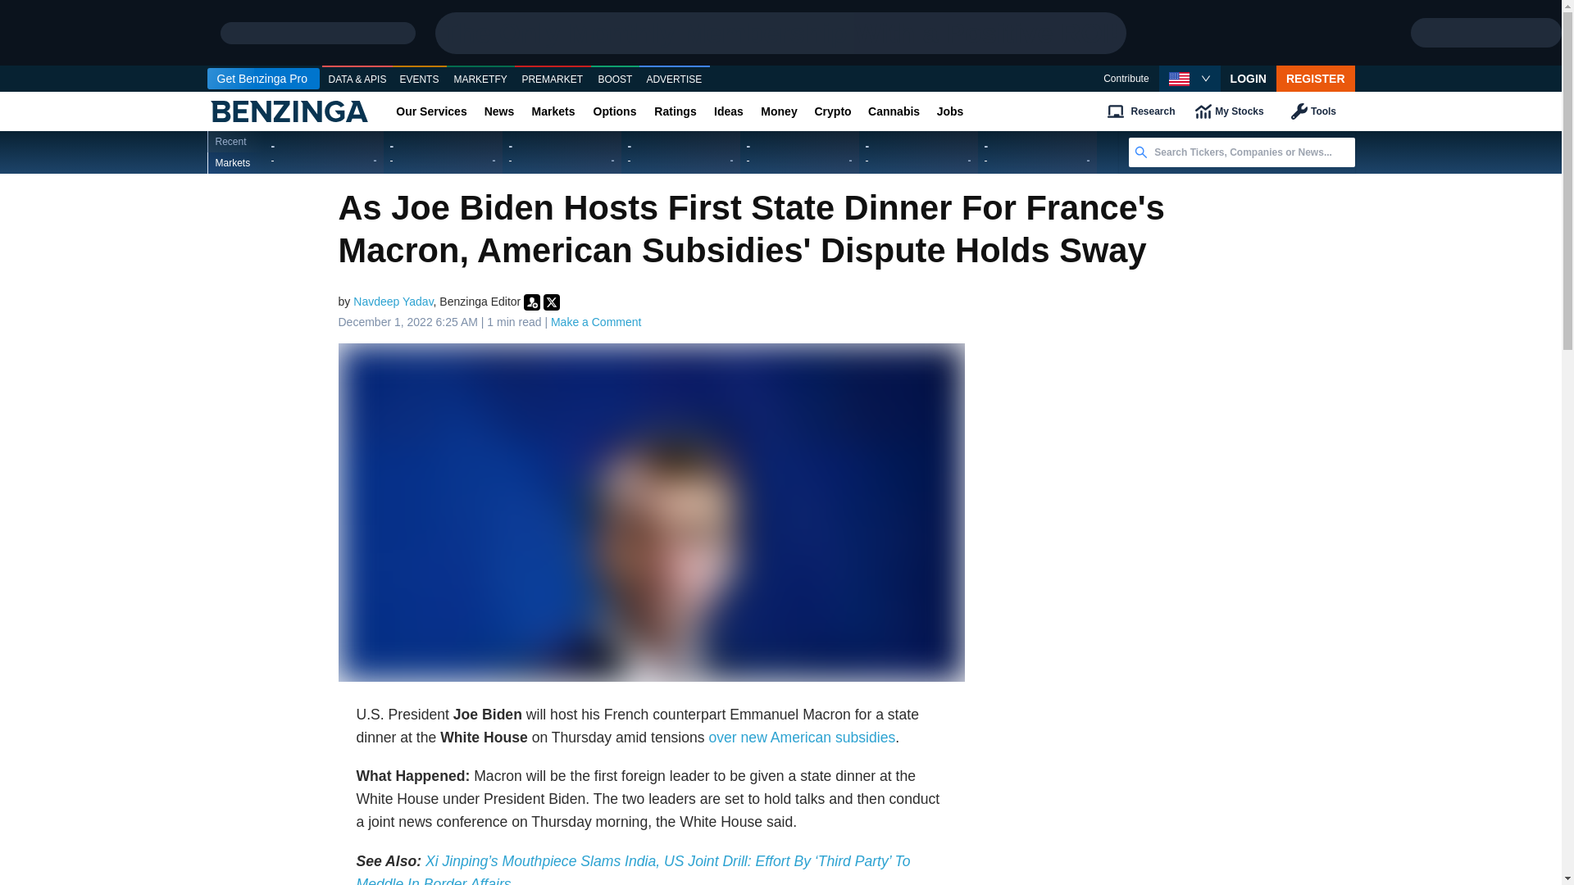 The width and height of the screenshot is (1574, 885). Describe the element at coordinates (1249, 79) in the screenshot. I see `LOGIN` at that location.